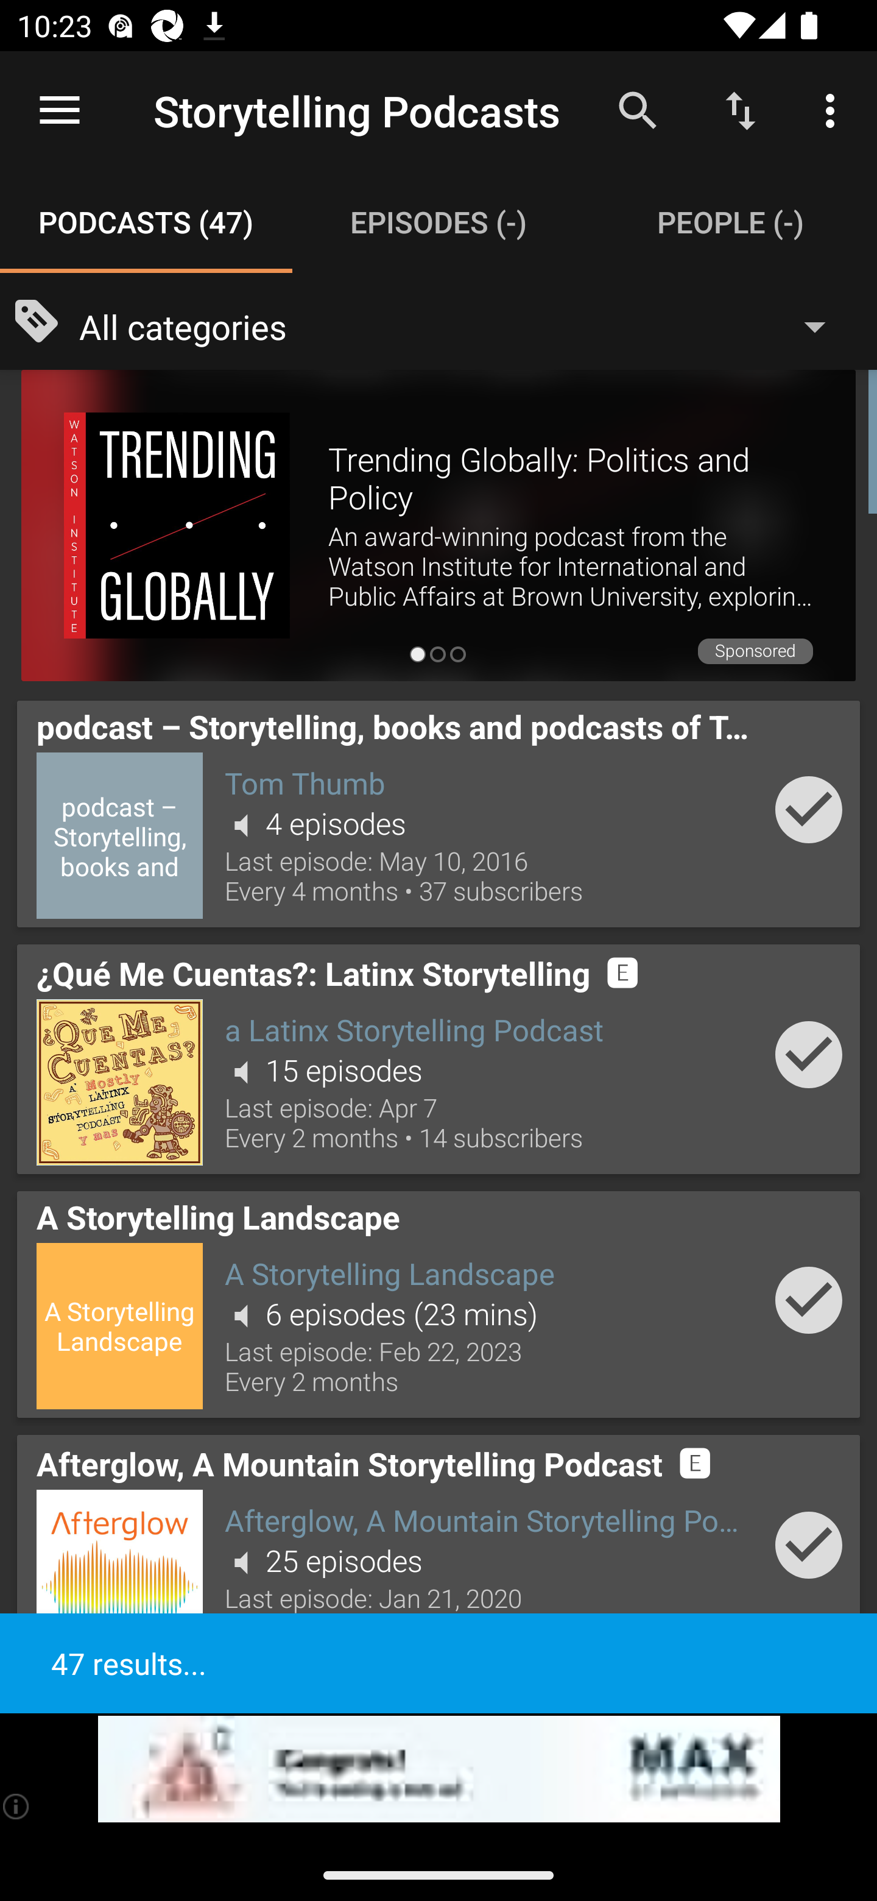 This screenshot has height=1901, width=877. I want to click on app-monetization, so click(438, 1769).